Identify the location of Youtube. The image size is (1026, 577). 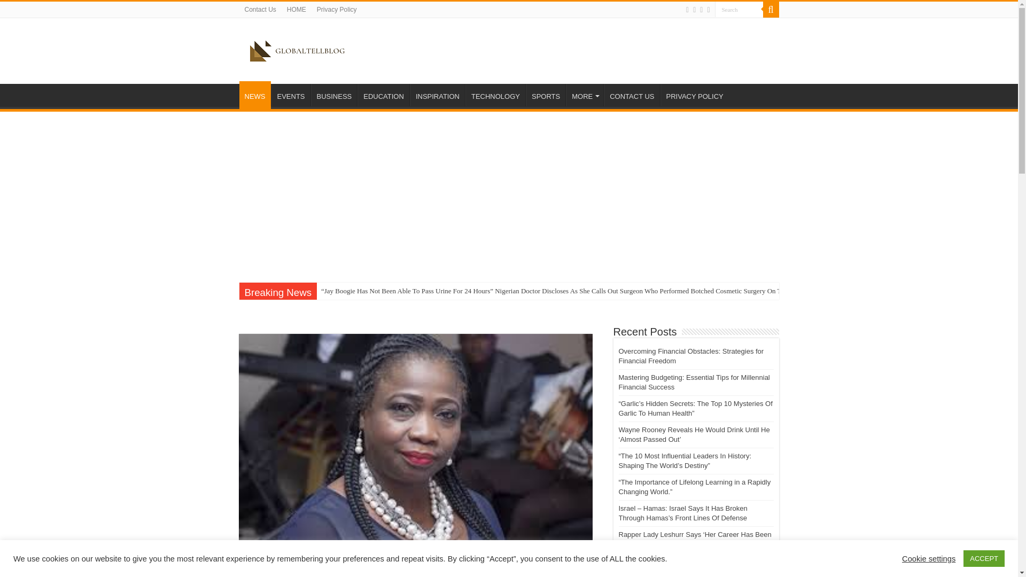
(701, 10).